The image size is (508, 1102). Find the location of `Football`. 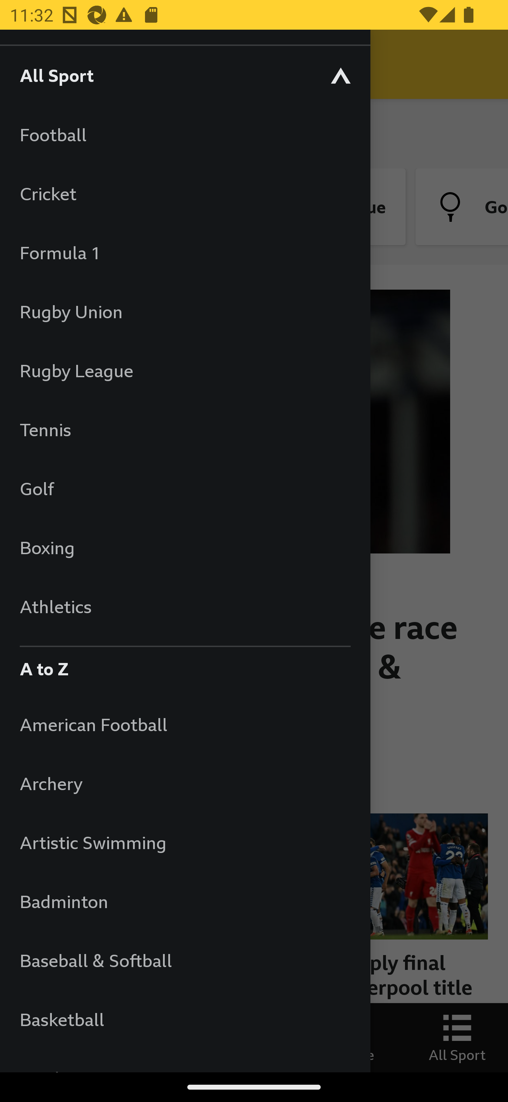

Football is located at coordinates (185, 134).